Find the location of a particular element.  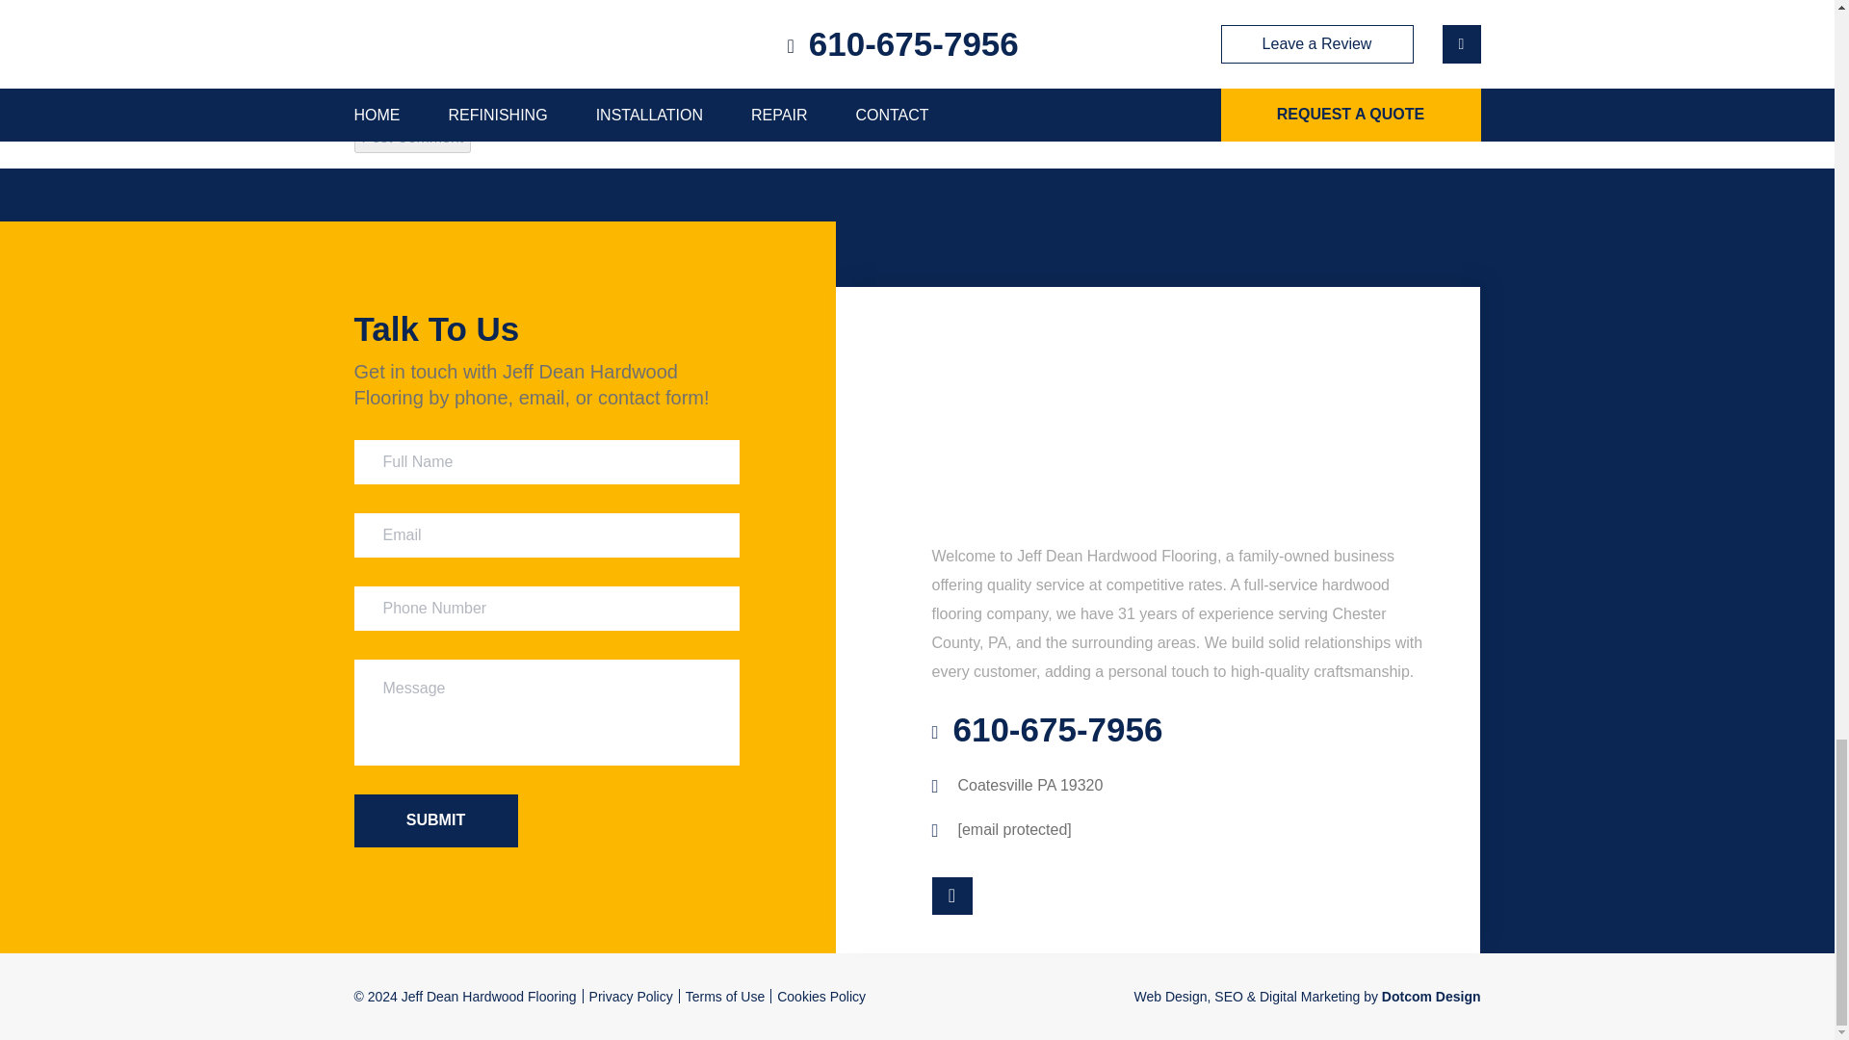

submit is located at coordinates (435, 820).